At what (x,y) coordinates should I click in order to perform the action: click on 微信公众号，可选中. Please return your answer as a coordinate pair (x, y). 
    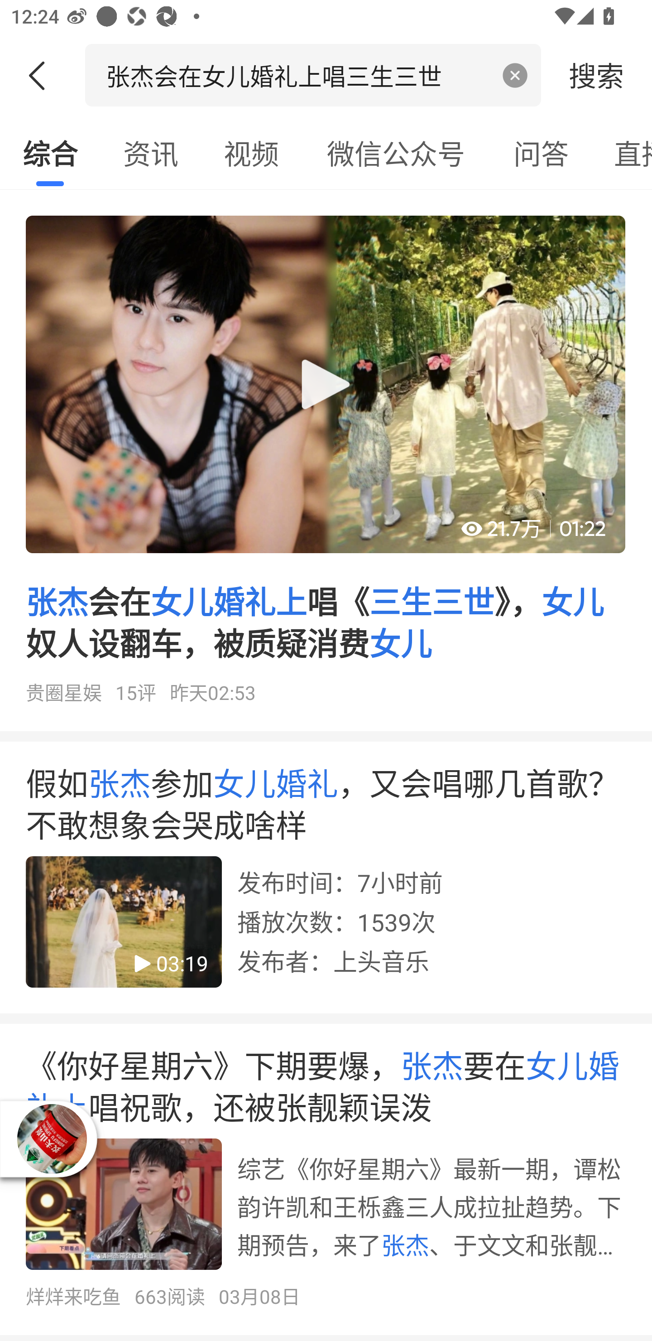
    Looking at the image, I should click on (396, 153).